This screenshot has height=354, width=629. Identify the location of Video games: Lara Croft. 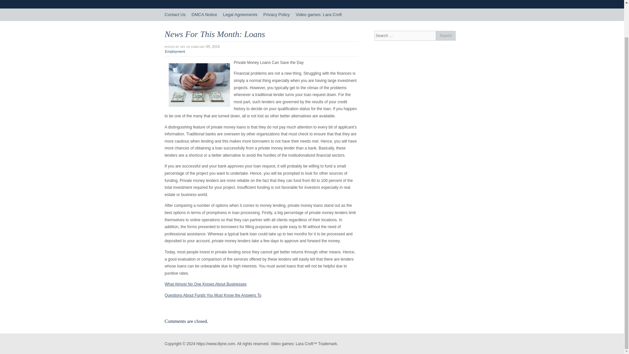
(319, 14).